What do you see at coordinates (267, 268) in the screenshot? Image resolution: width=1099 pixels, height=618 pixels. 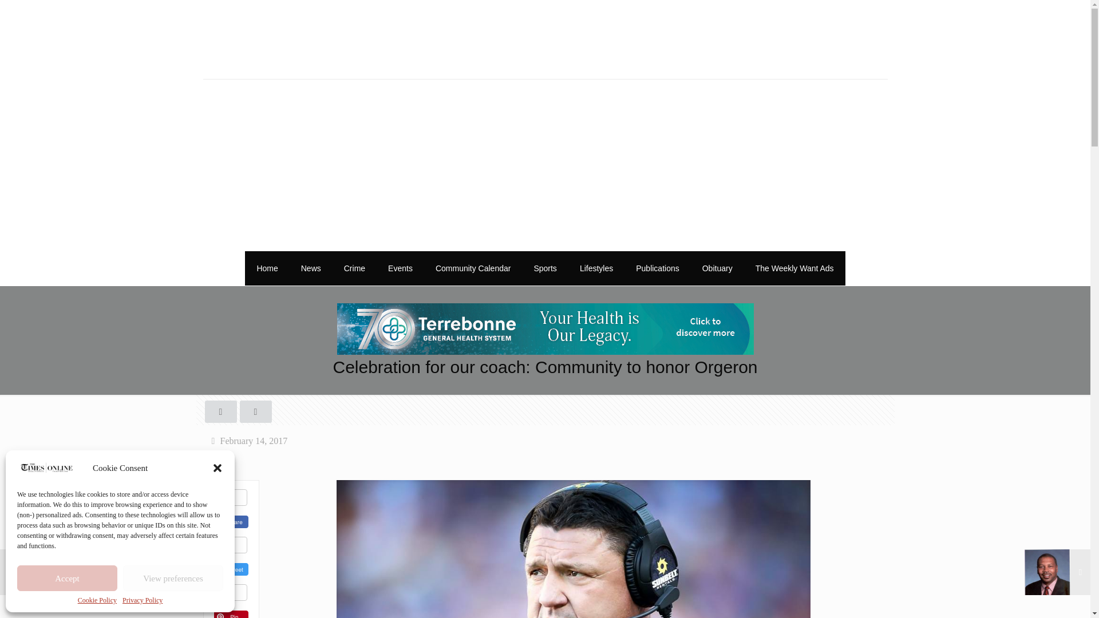 I see `Home` at bounding box center [267, 268].